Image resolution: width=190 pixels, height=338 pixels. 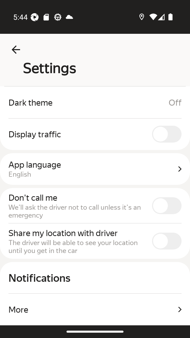 I want to click on App language, English App language English, so click(x=95, y=169).